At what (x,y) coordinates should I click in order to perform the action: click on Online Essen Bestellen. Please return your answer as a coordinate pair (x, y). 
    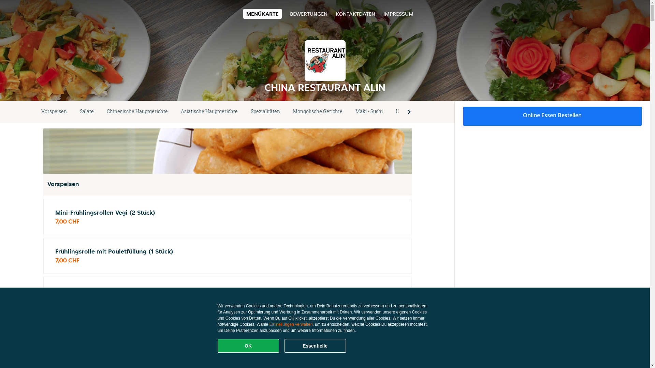
    Looking at the image, I should click on (553, 116).